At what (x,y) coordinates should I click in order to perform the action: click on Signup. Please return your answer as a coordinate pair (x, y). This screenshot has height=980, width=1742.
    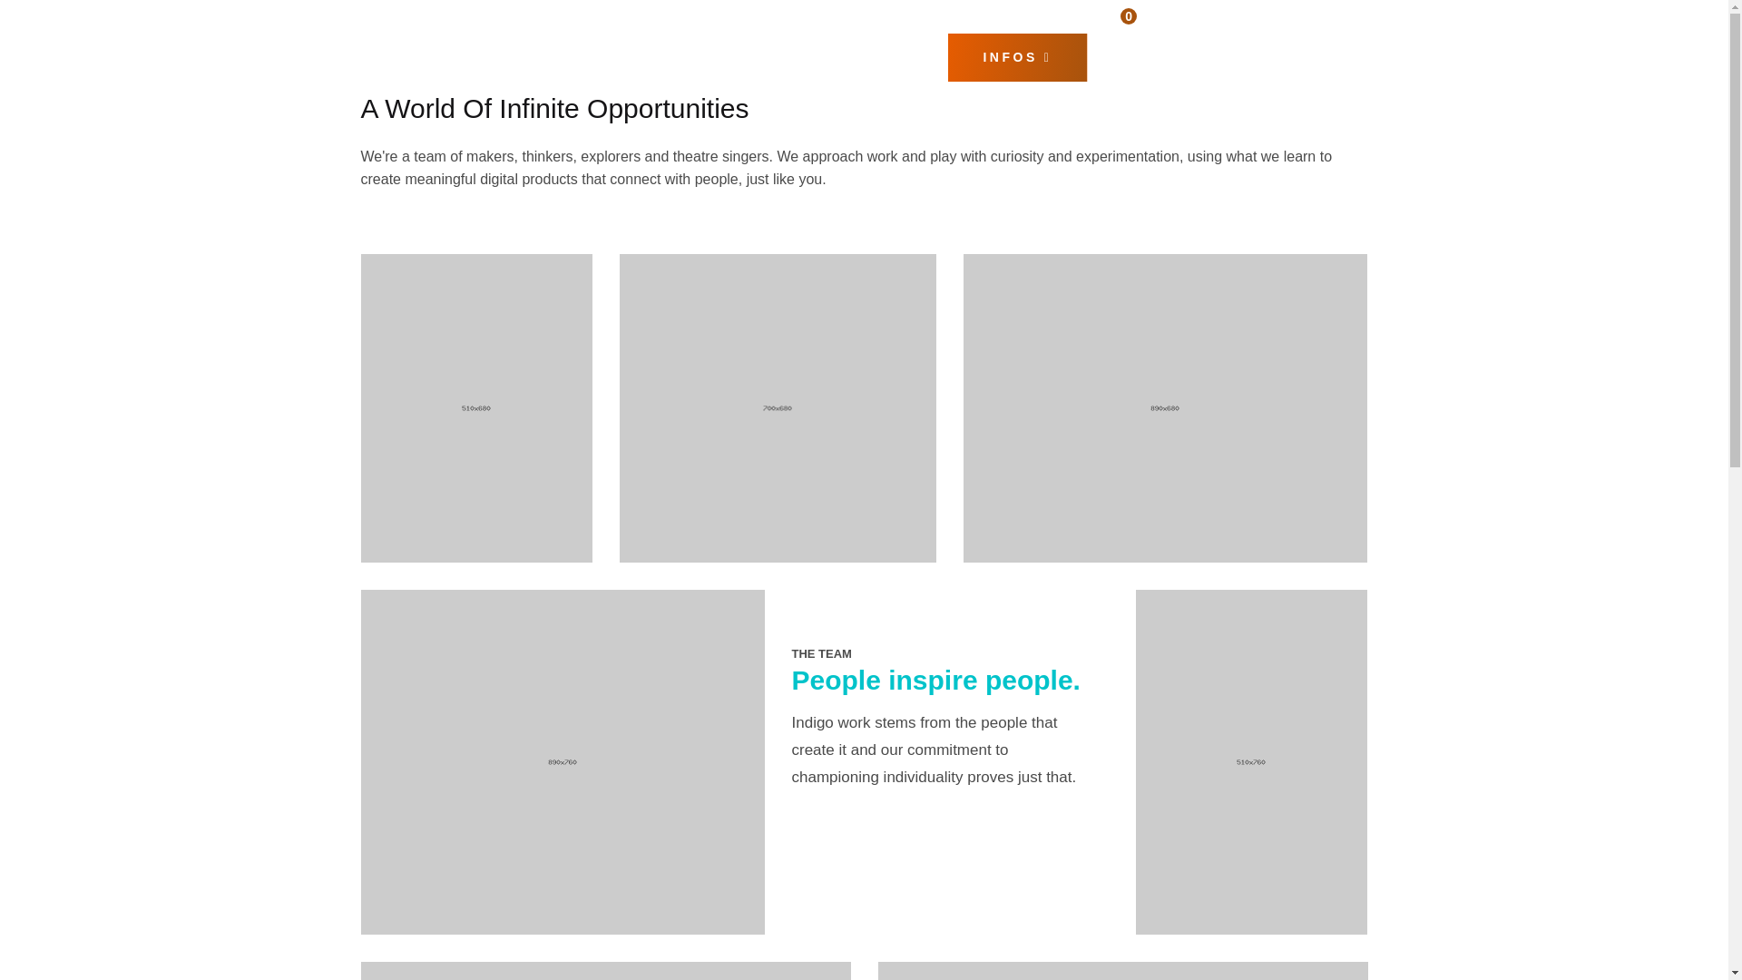
    Looking at the image, I should click on (1238, 16).